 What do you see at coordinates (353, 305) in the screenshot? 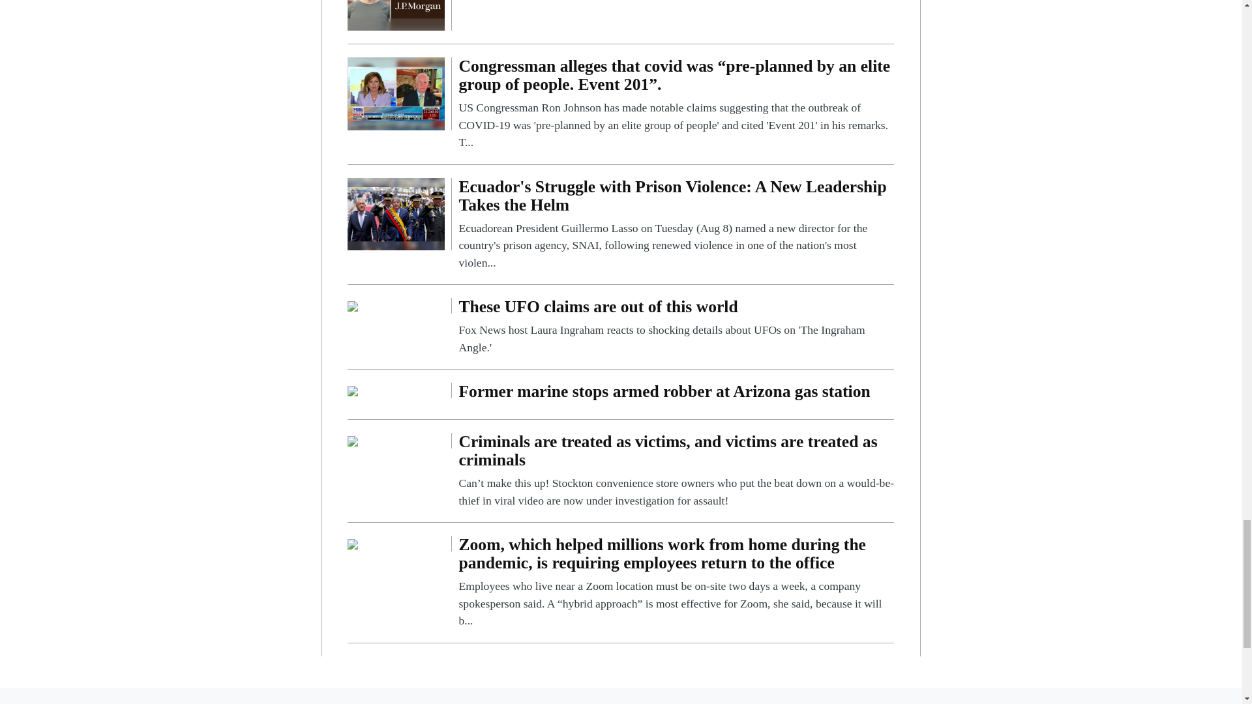
I see `These UFO claims are out of this world` at bounding box center [353, 305].